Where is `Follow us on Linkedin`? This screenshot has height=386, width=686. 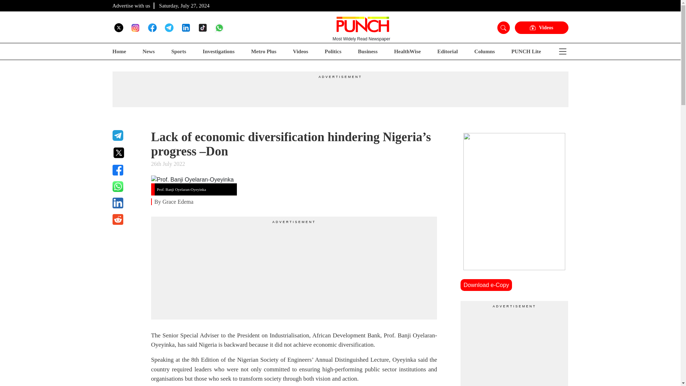 Follow us on Linkedin is located at coordinates (186, 27).